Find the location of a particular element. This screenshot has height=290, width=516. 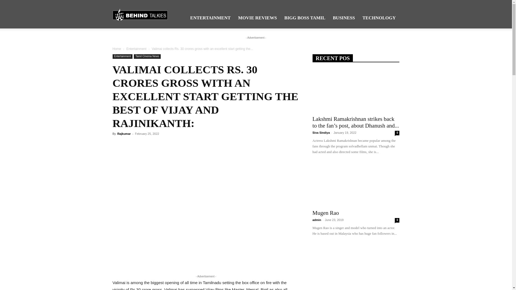

Behind Talkies is located at coordinates (140, 14).